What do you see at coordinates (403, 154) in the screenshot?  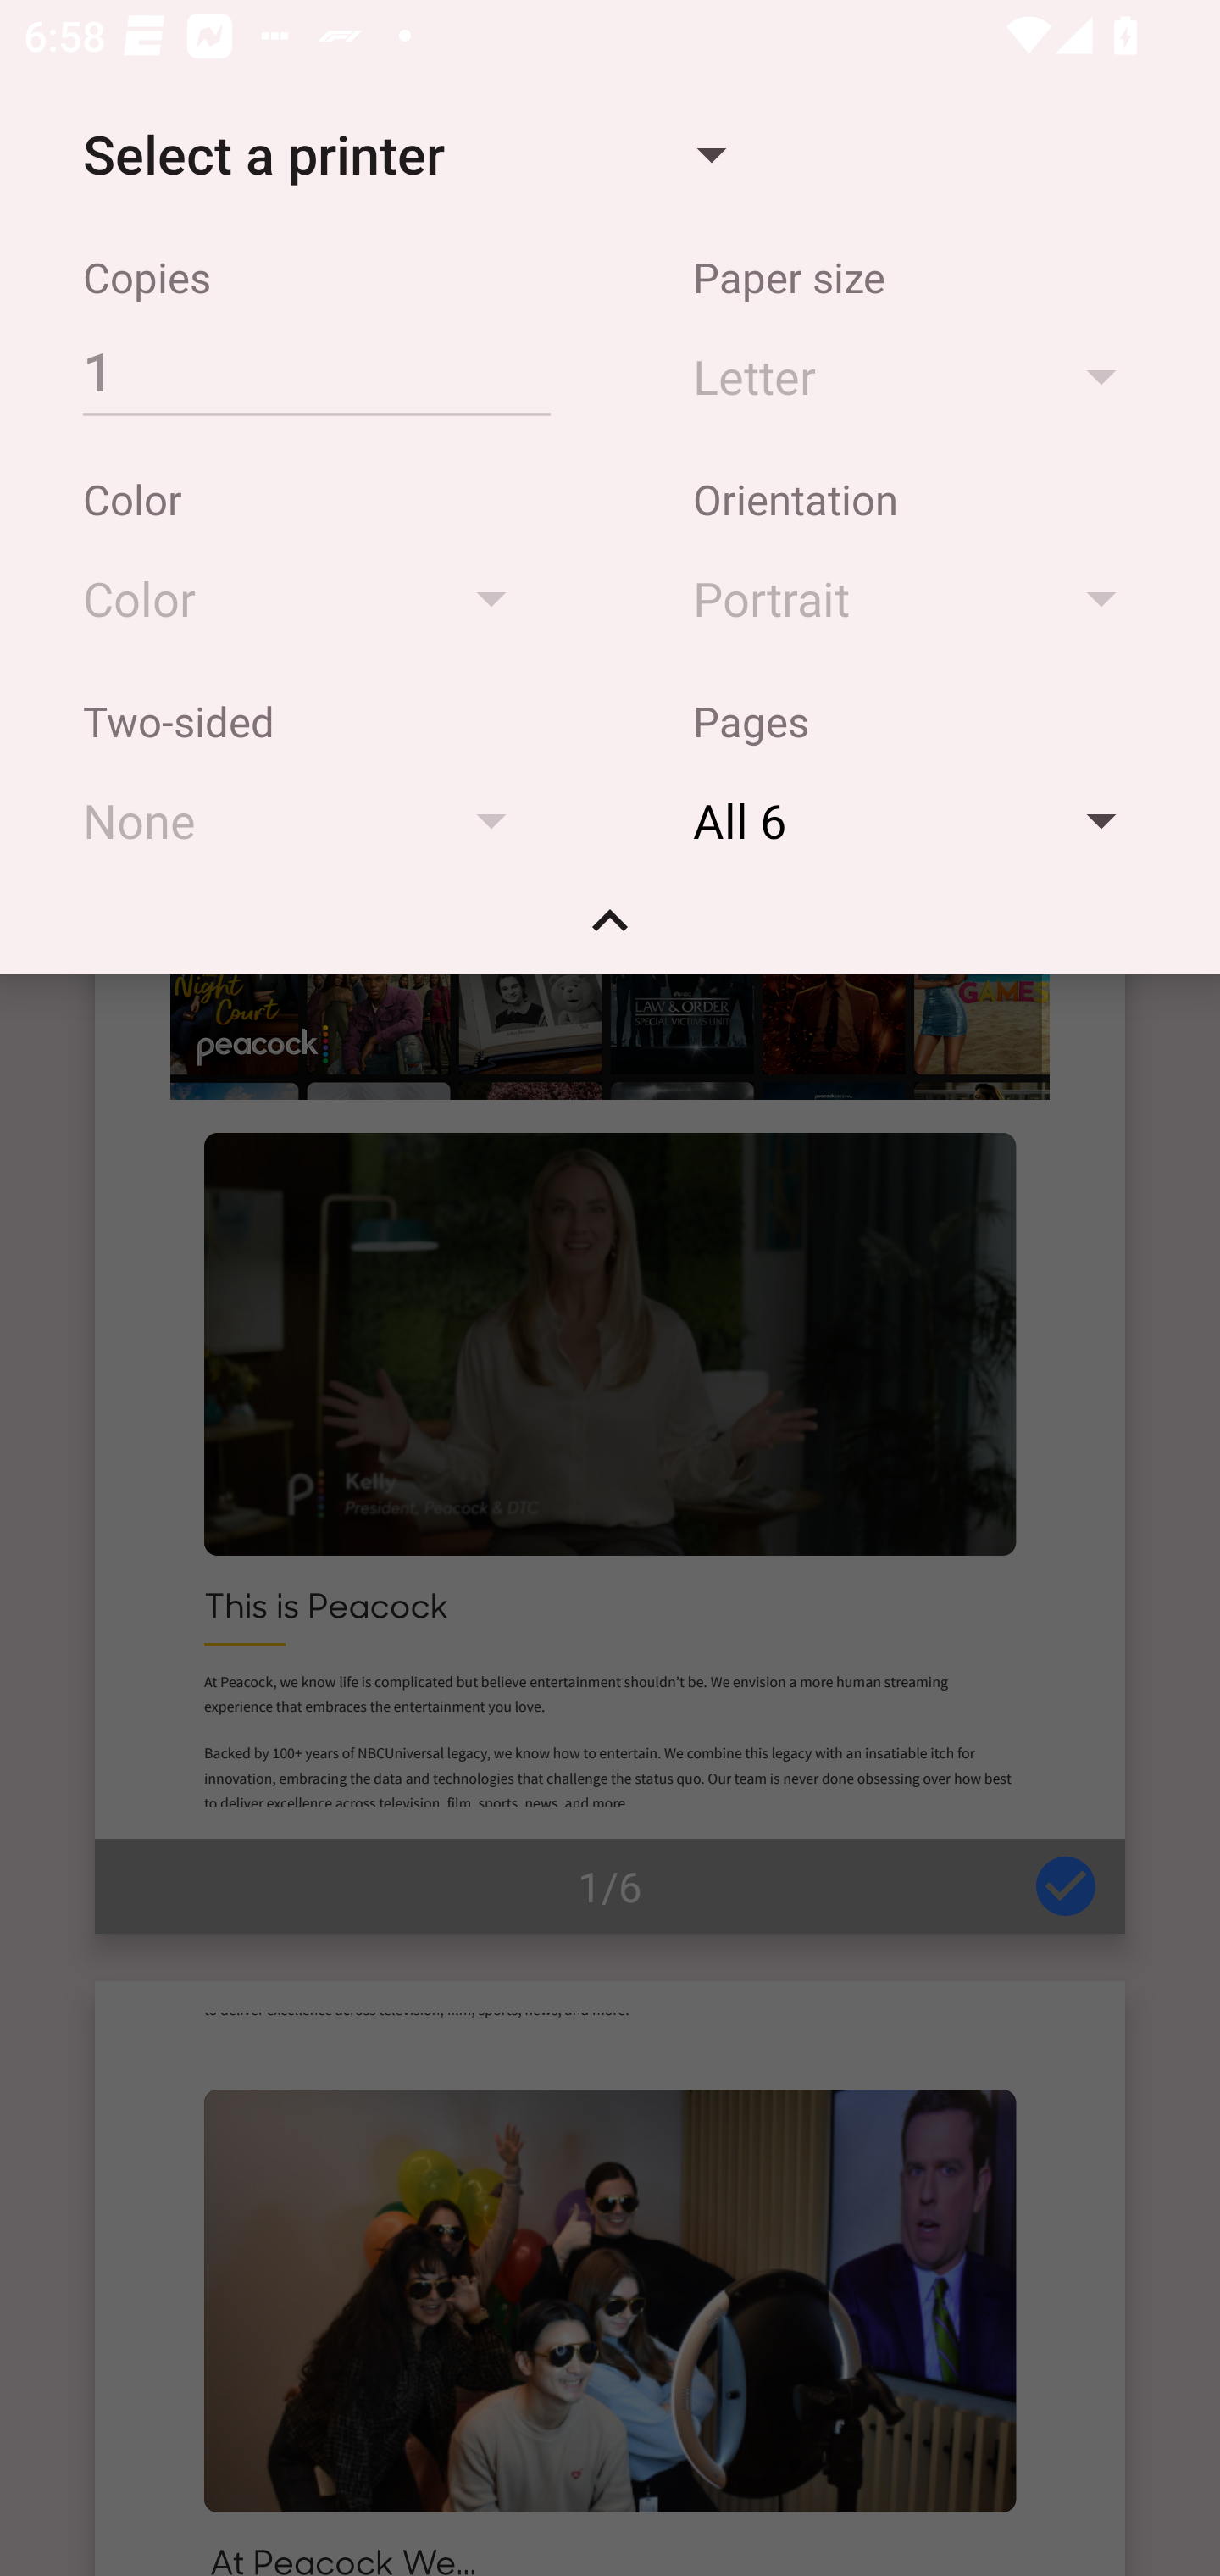 I see `Select a printer` at bounding box center [403, 154].